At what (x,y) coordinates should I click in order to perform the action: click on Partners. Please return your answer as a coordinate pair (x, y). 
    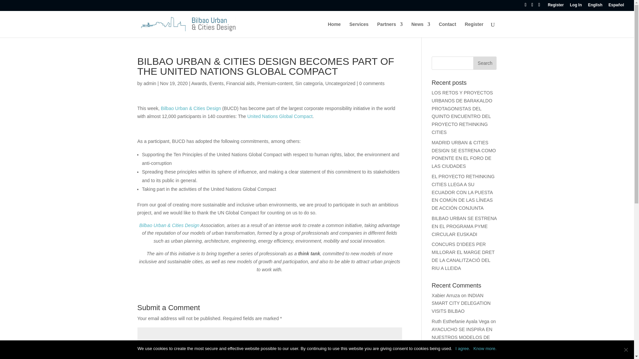
    Looking at the image, I should click on (389, 30).